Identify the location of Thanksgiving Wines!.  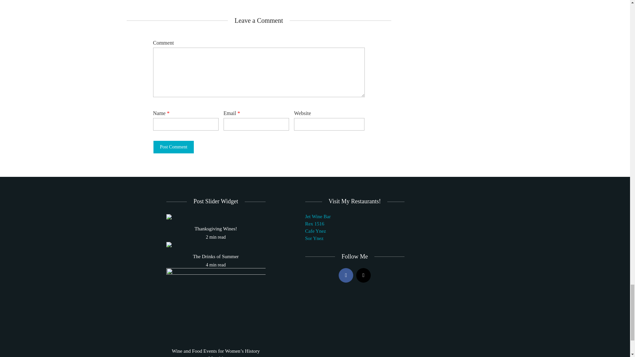
(169, 216).